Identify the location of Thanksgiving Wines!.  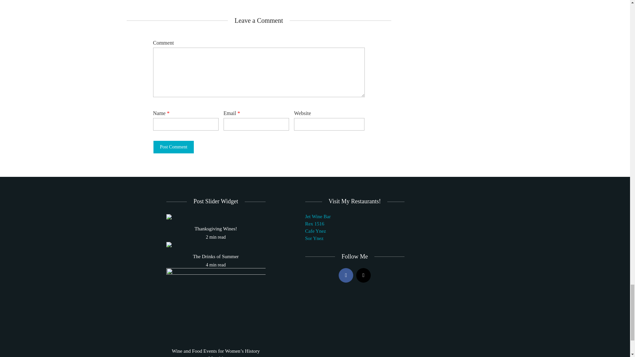
(169, 216).